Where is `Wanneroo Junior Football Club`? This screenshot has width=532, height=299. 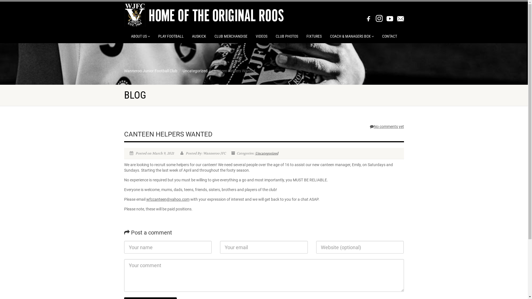
Wanneroo Junior Football Club is located at coordinates (151, 71).